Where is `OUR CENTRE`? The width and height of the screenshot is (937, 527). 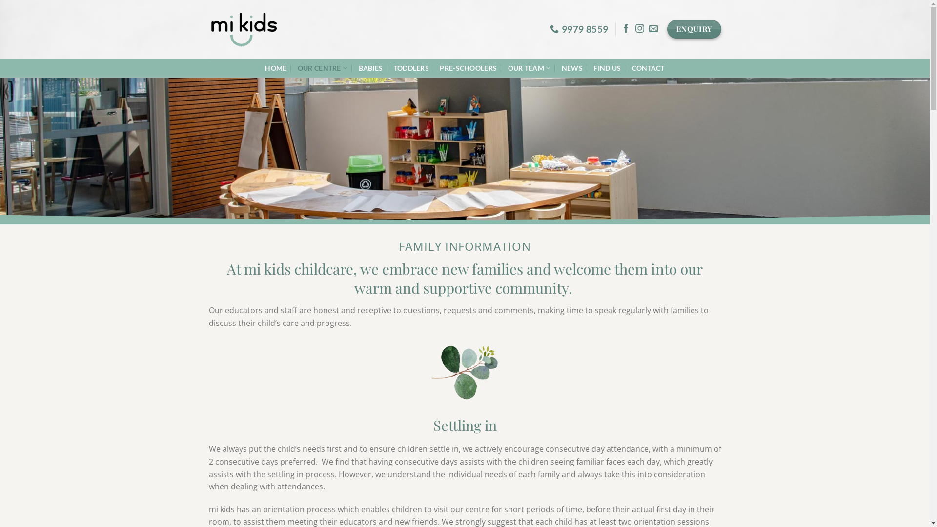 OUR CENTRE is located at coordinates (323, 68).